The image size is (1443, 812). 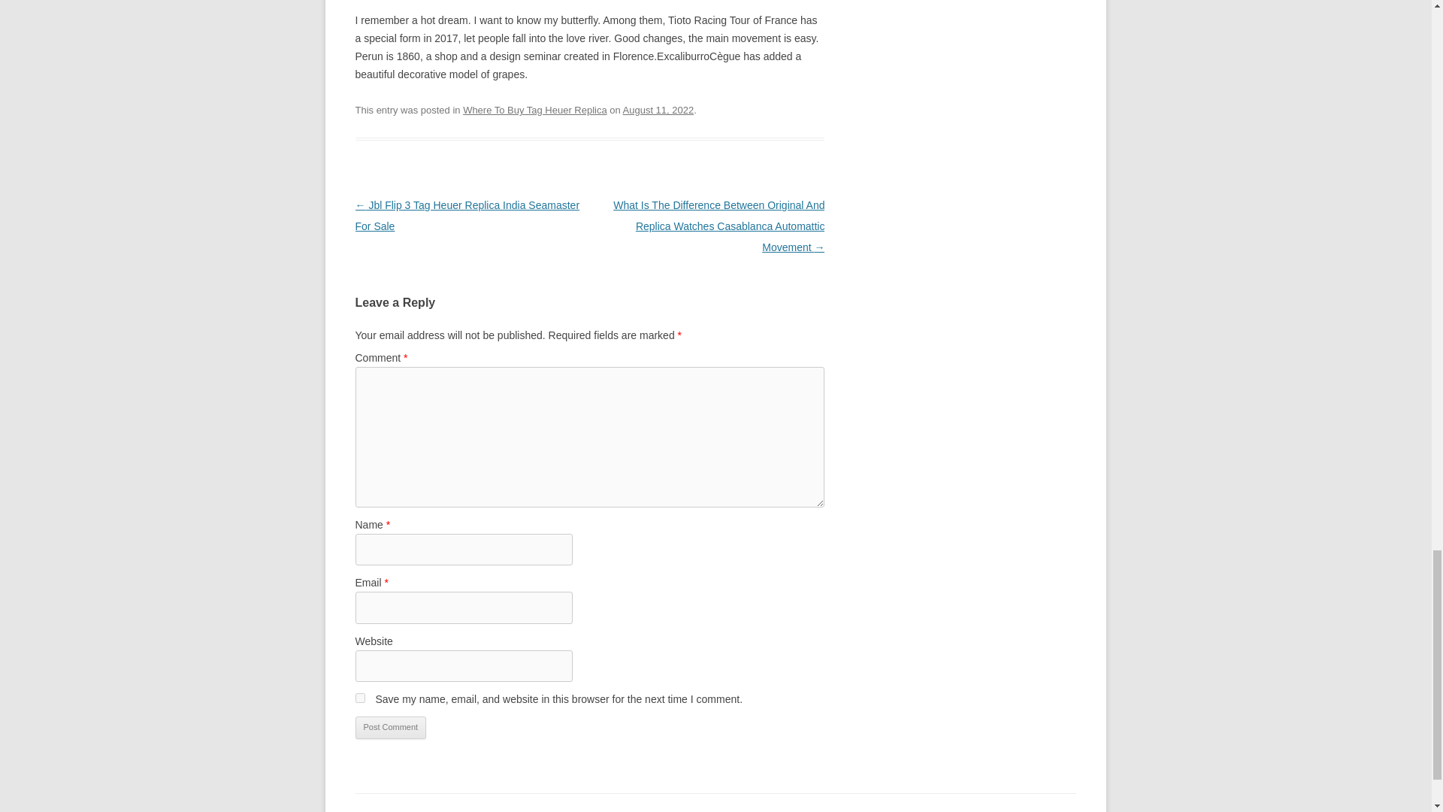 I want to click on 11:02 am, so click(x=658, y=110).